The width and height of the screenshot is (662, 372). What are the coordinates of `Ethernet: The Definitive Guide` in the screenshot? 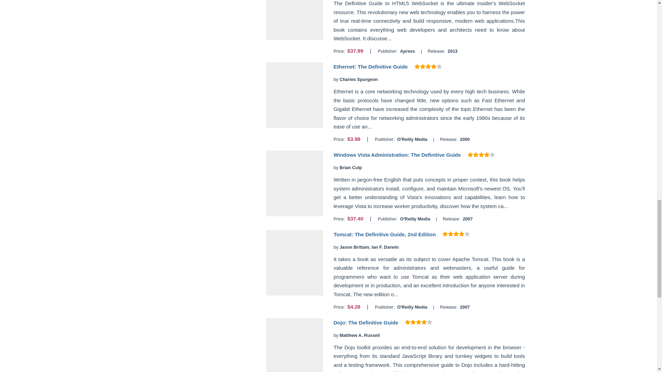 It's located at (370, 66).